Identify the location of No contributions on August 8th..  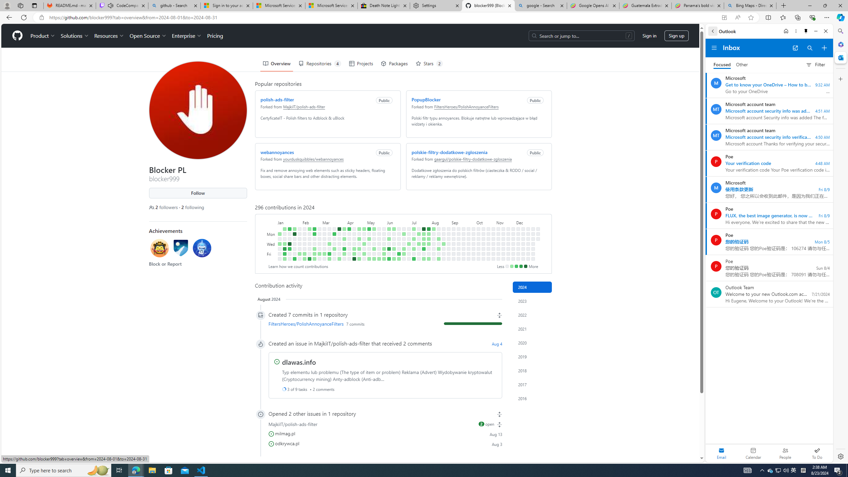
(434, 249).